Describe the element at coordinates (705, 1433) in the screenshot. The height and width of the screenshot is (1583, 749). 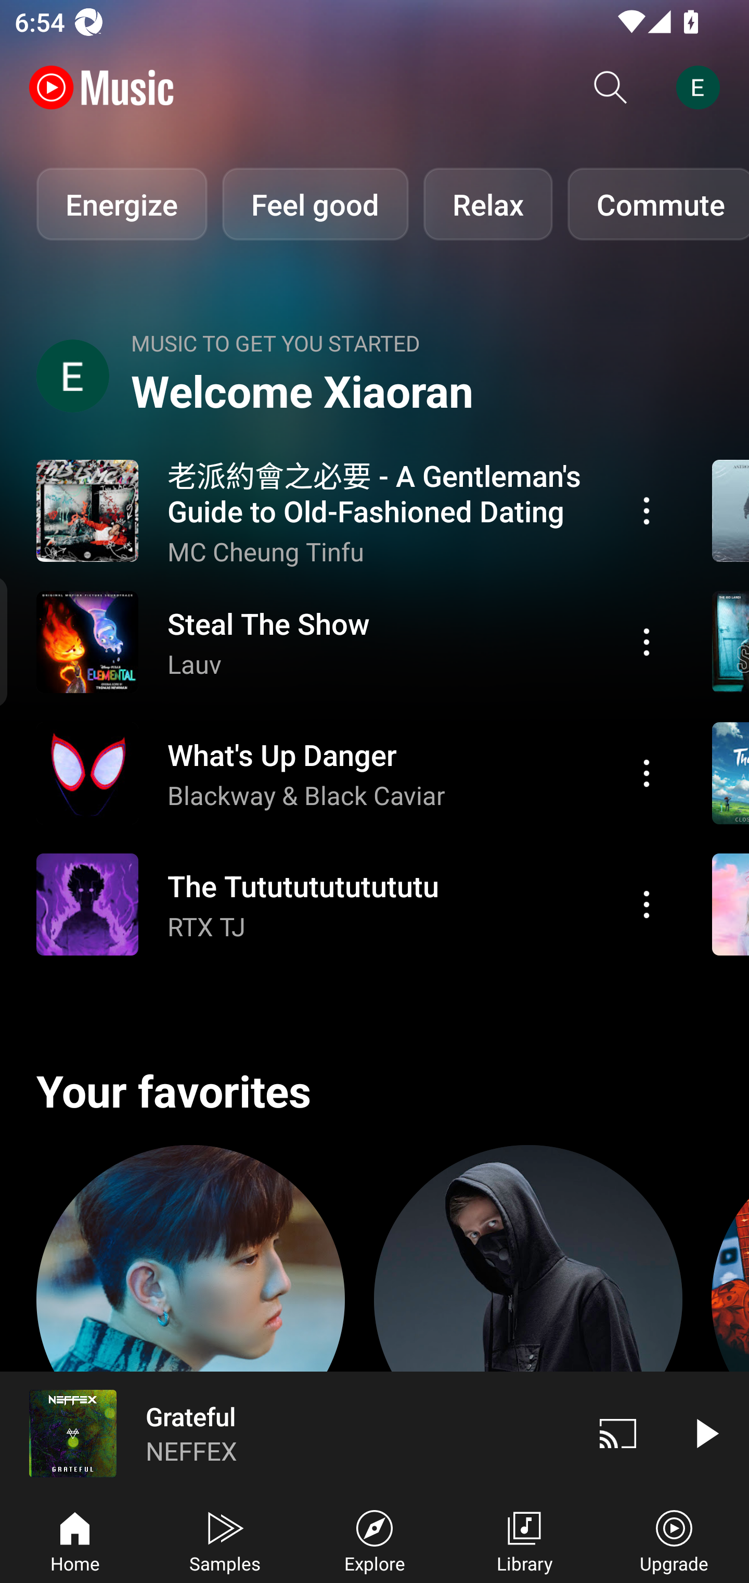
I see `Play video` at that location.